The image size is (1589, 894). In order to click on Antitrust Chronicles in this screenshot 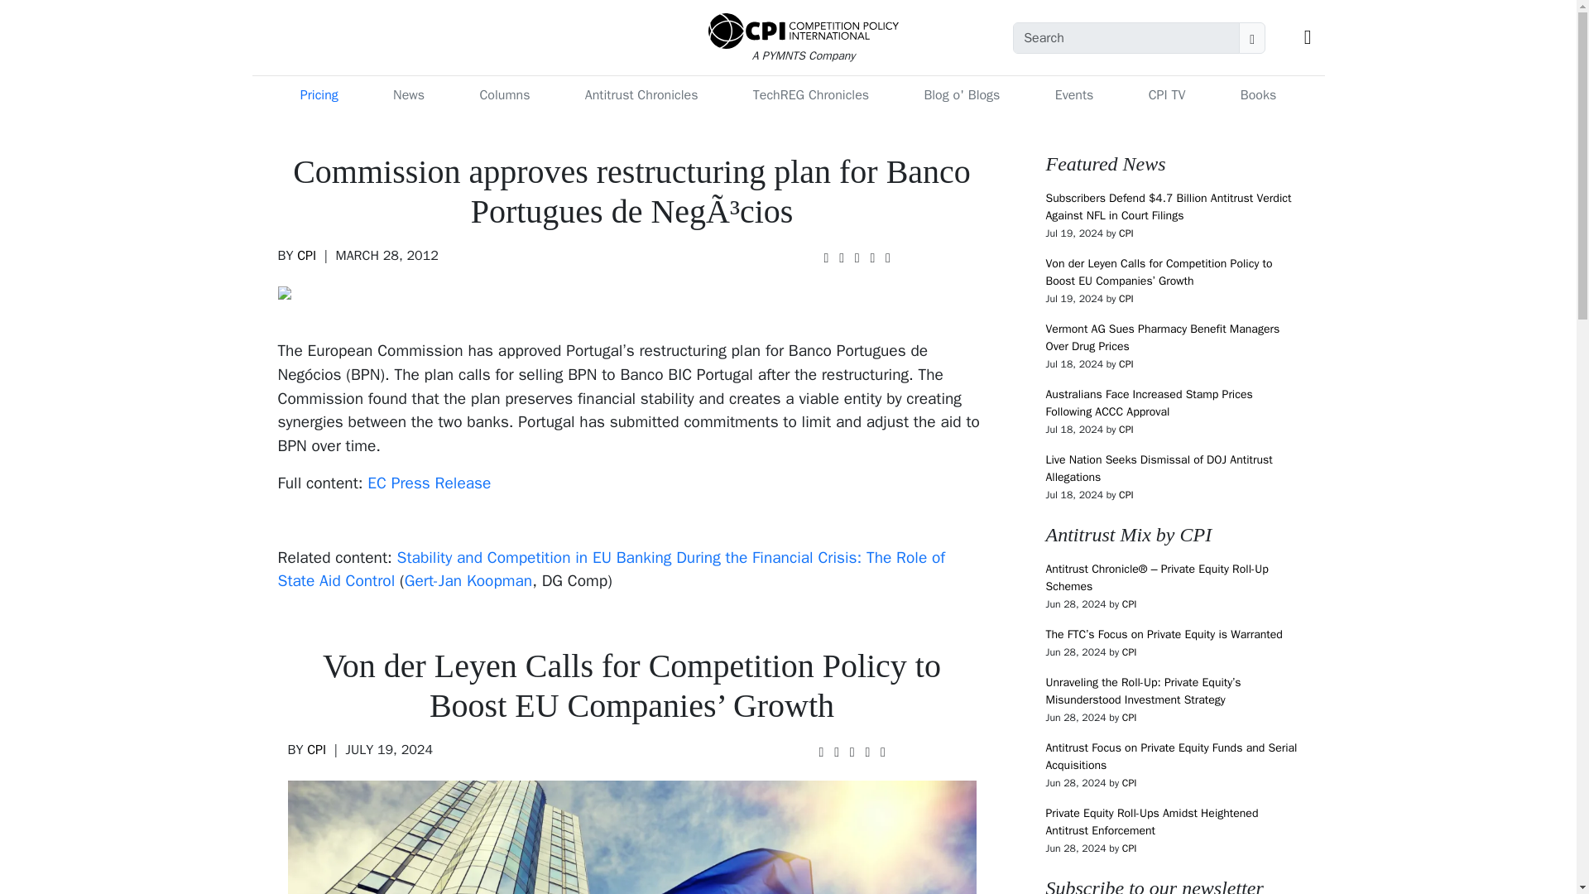, I will do `click(641, 95)`.